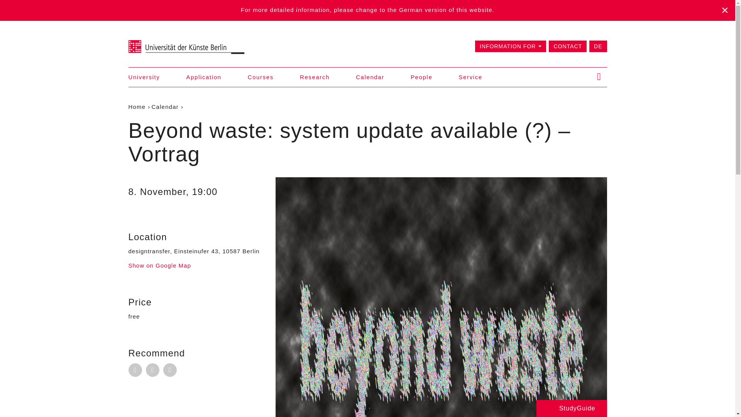  I want to click on Courses, so click(260, 76).